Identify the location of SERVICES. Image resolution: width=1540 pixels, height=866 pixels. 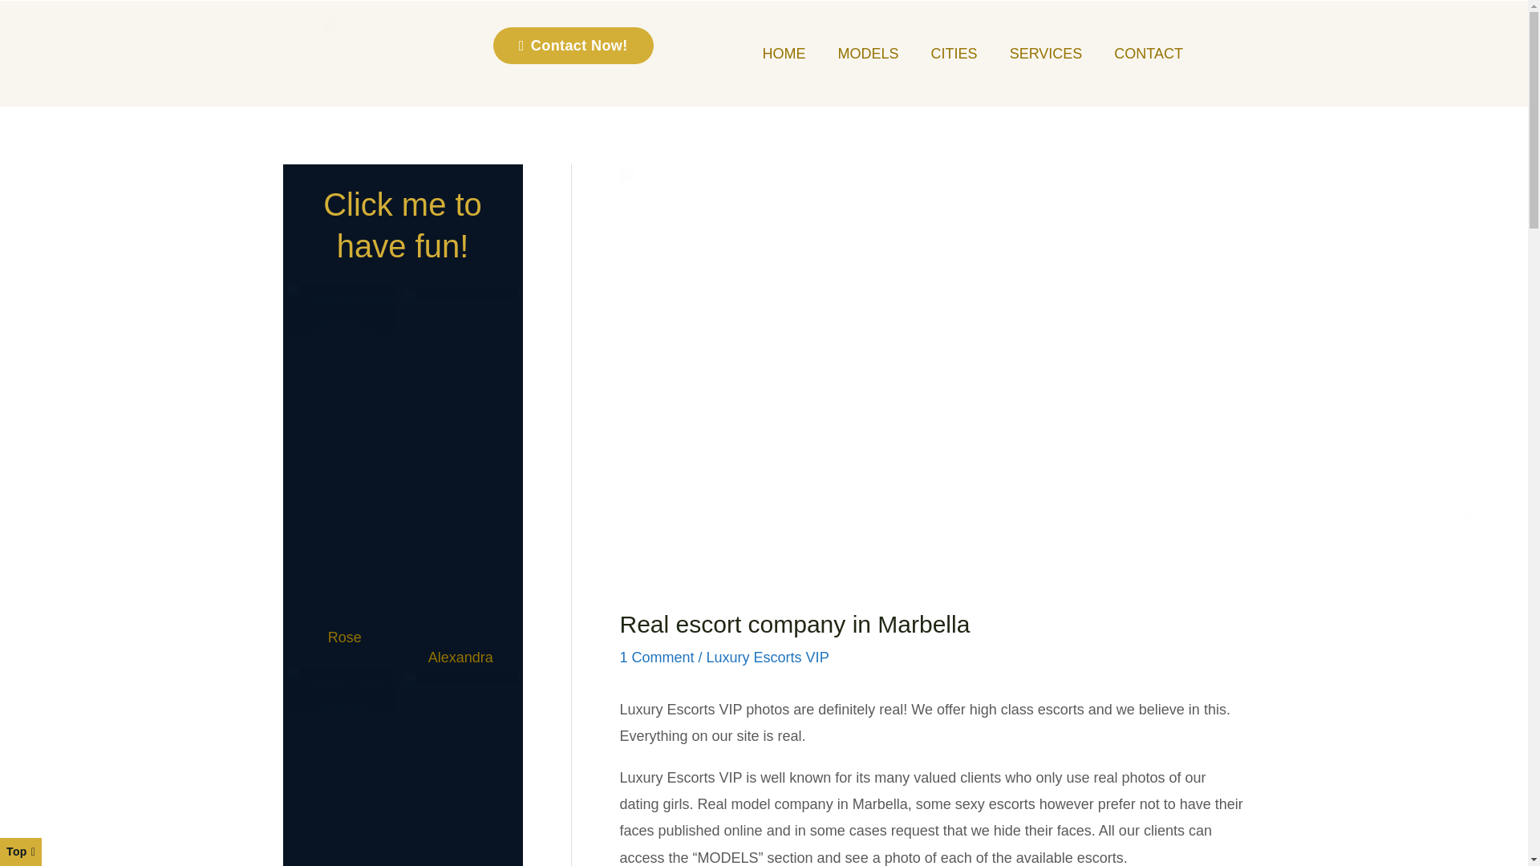
(1046, 53).